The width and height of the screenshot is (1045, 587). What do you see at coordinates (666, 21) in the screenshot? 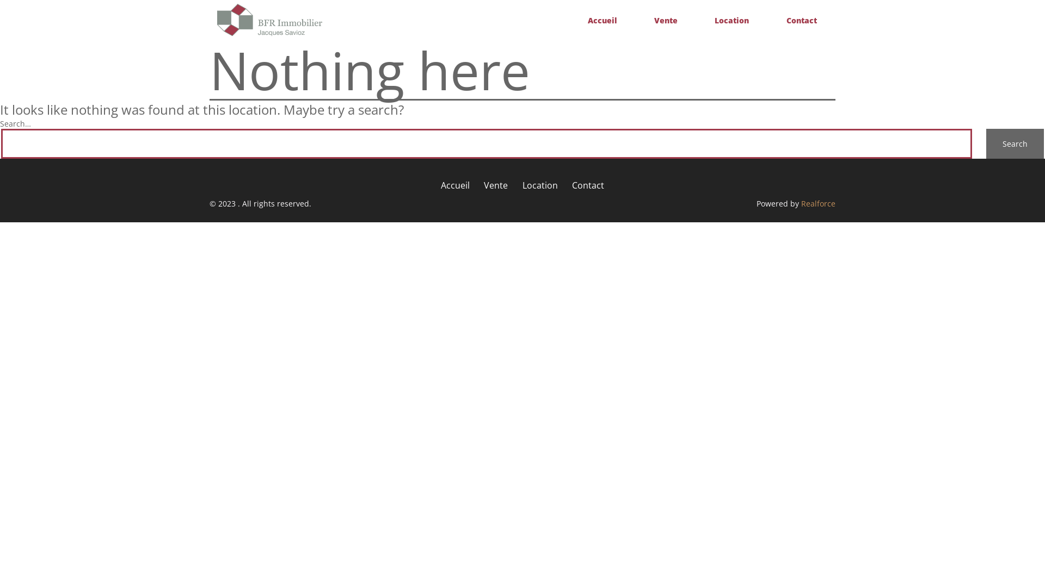
I see `Vente` at bounding box center [666, 21].